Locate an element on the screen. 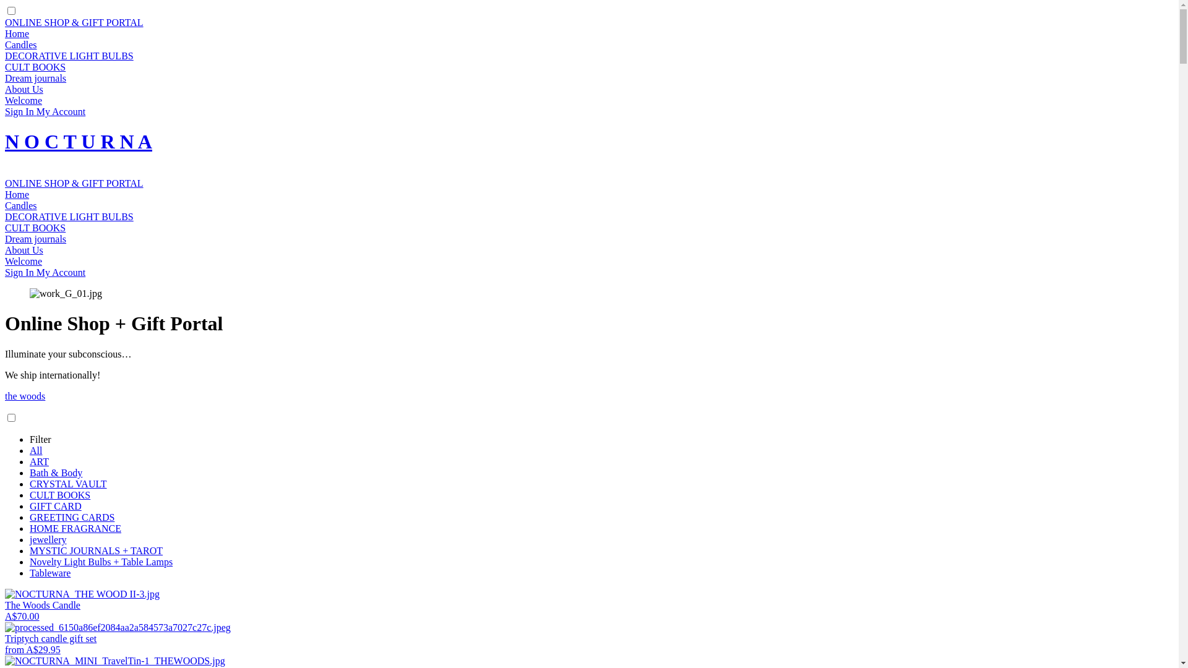  Sign In My Account is located at coordinates (45, 272).